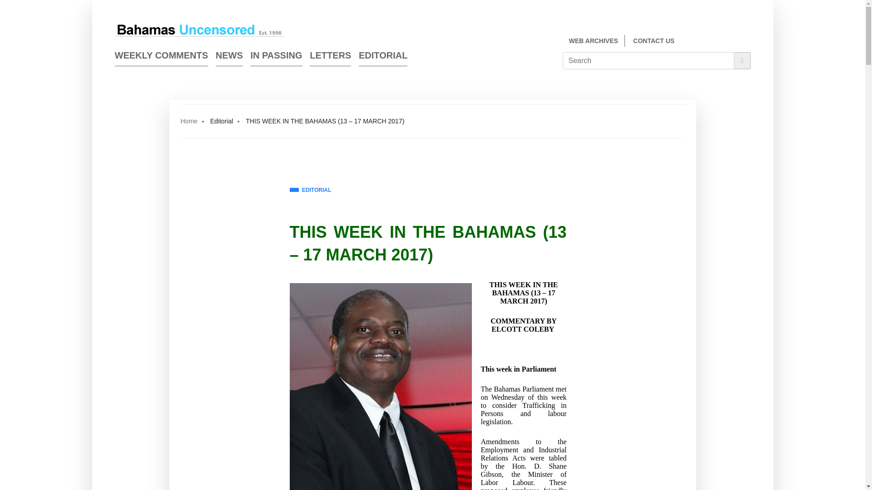 This screenshot has width=872, height=490. Describe the element at coordinates (653, 41) in the screenshot. I see `CONTACT US` at that location.